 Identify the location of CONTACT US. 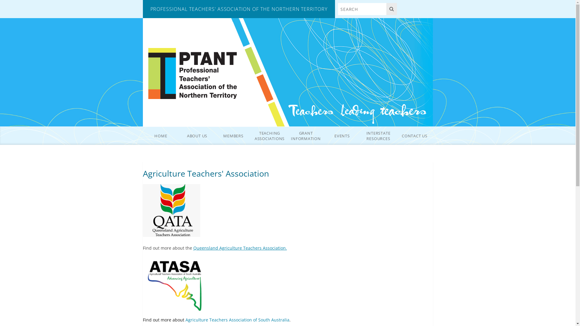
(414, 136).